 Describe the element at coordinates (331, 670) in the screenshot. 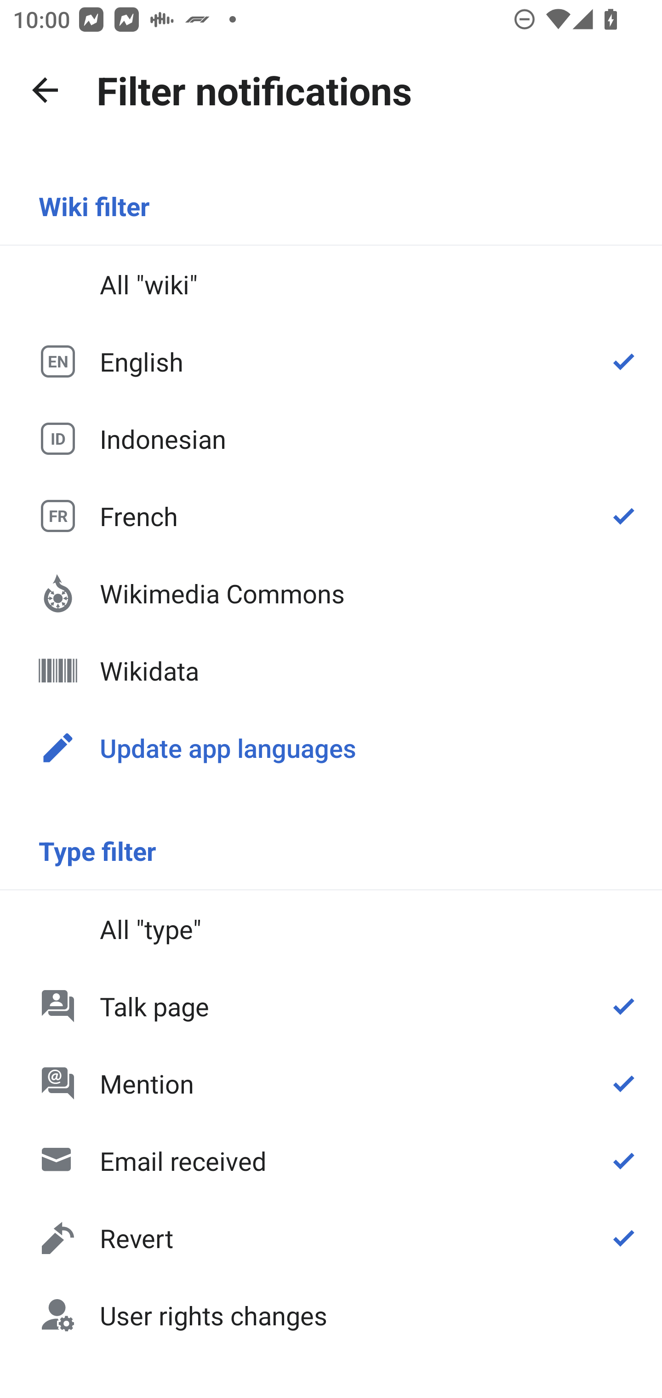

I see `Wikidata` at that location.